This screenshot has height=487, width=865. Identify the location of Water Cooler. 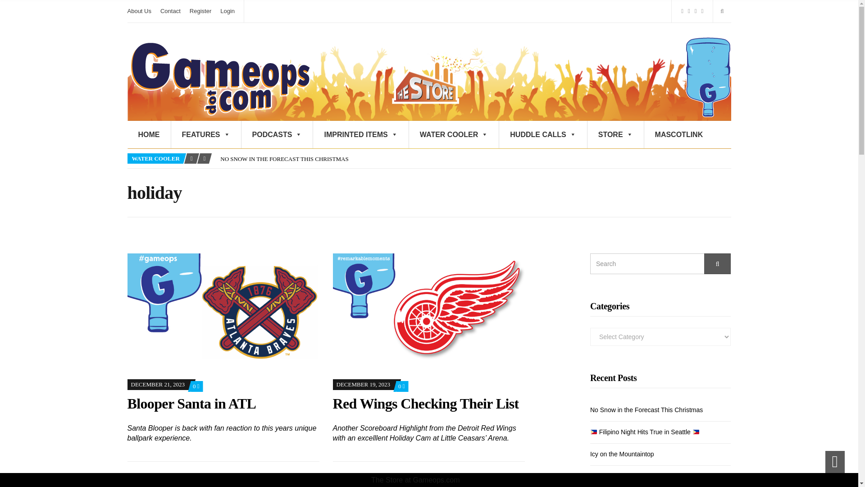
(707, 77).